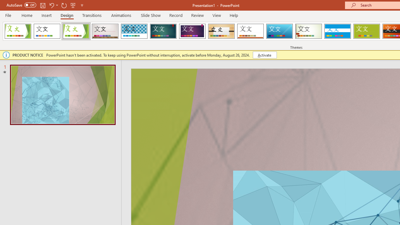 The image size is (400, 225). What do you see at coordinates (76, 31) in the screenshot?
I see `Facet` at bounding box center [76, 31].